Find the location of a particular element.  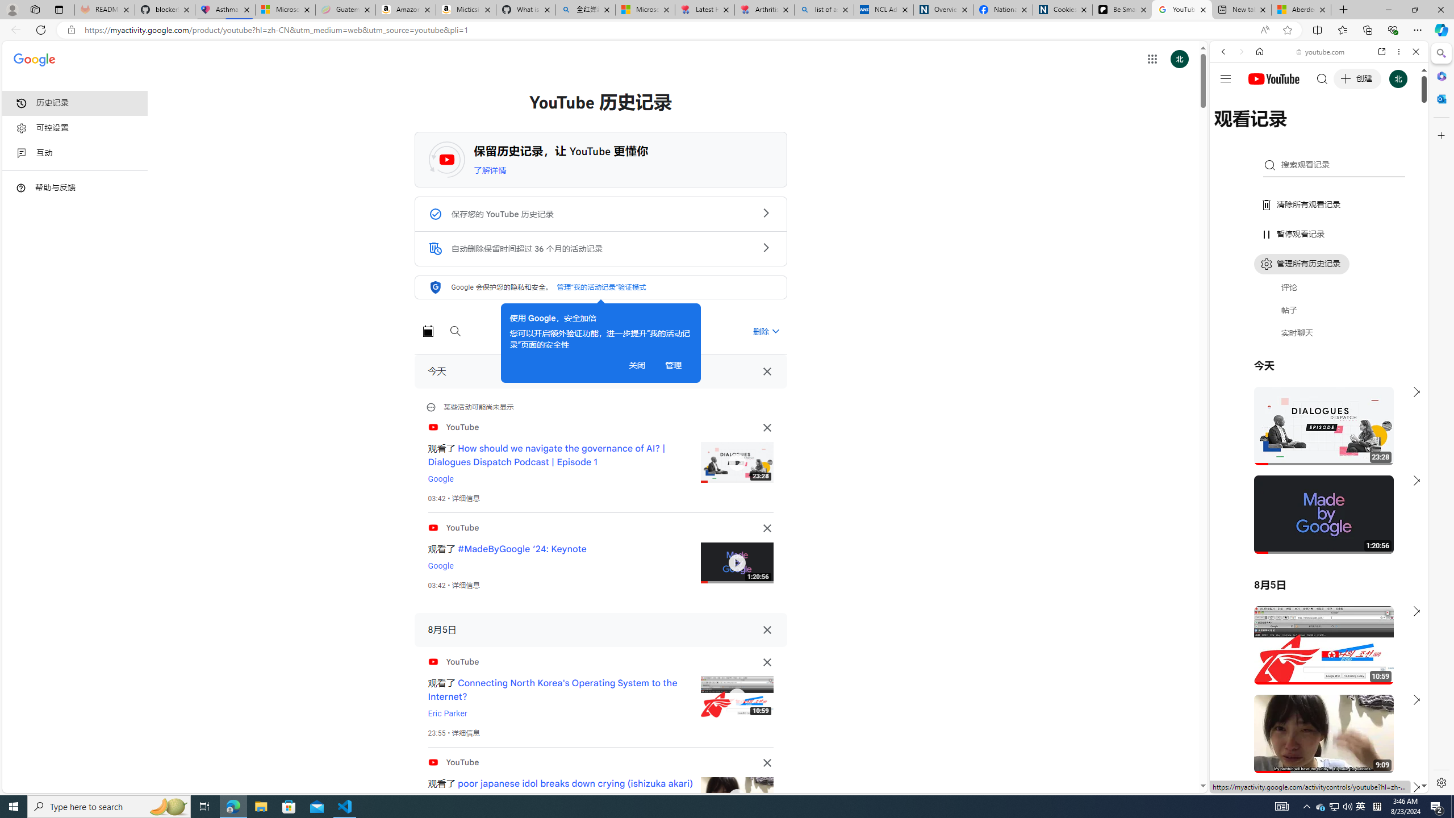

Google is located at coordinates (1319, 281).